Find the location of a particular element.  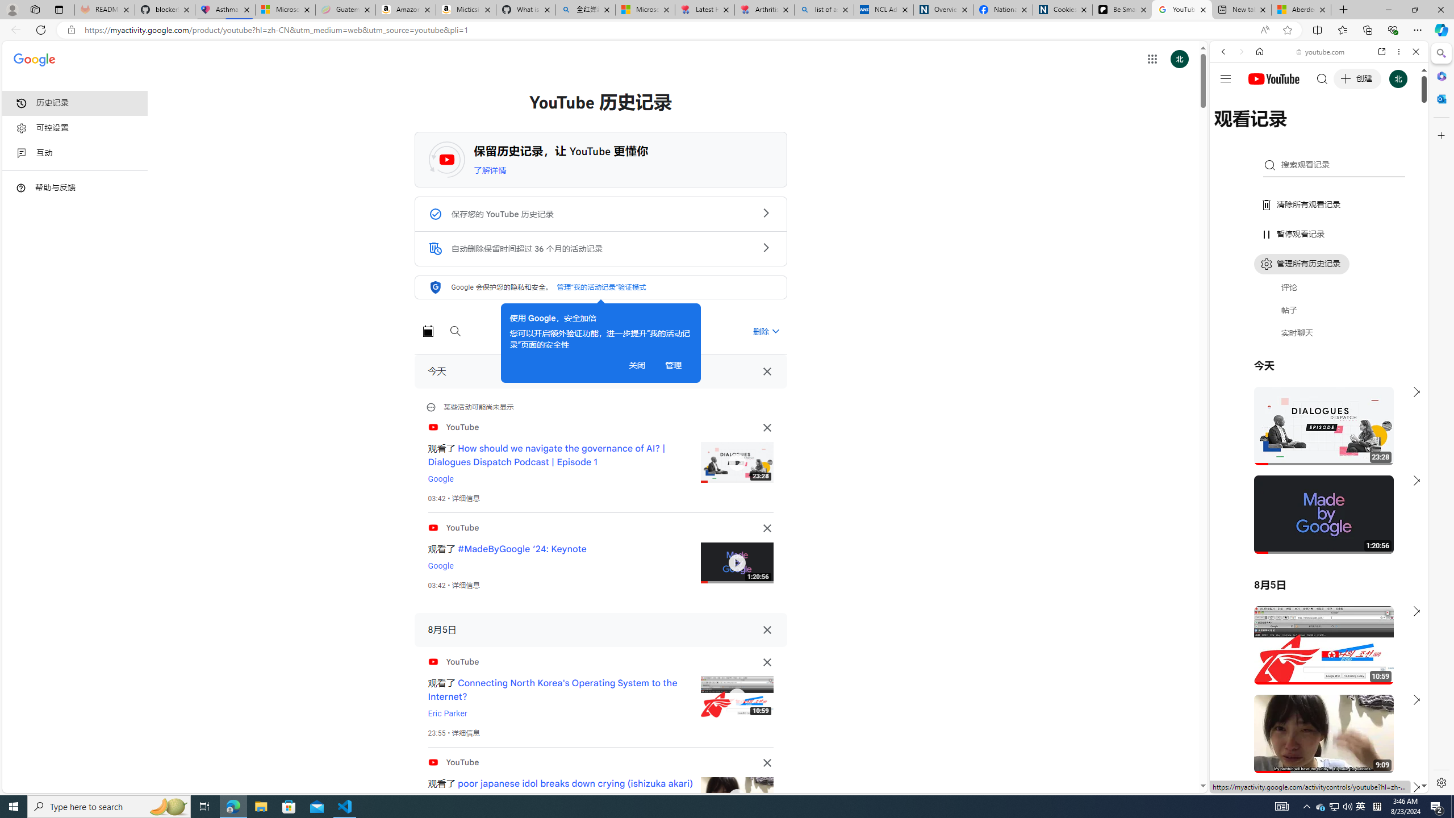

Google is located at coordinates (1319, 281).